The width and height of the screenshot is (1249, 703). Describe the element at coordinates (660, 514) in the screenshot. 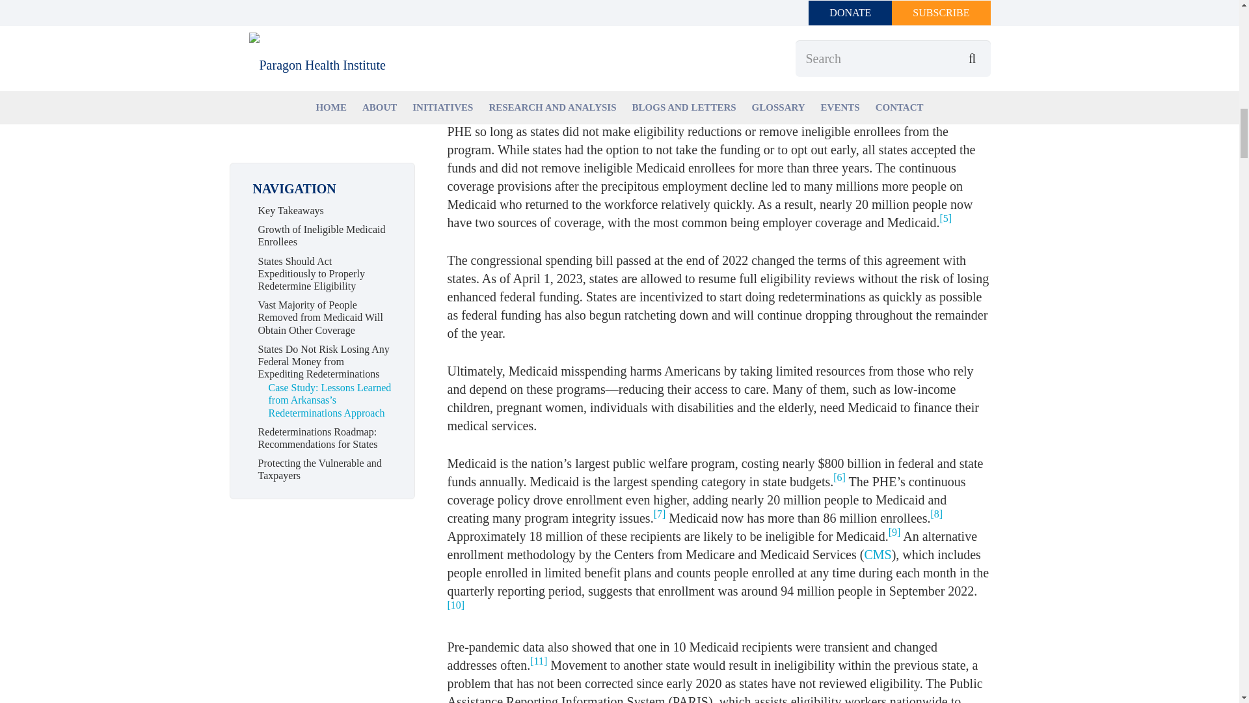

I see `7` at that location.